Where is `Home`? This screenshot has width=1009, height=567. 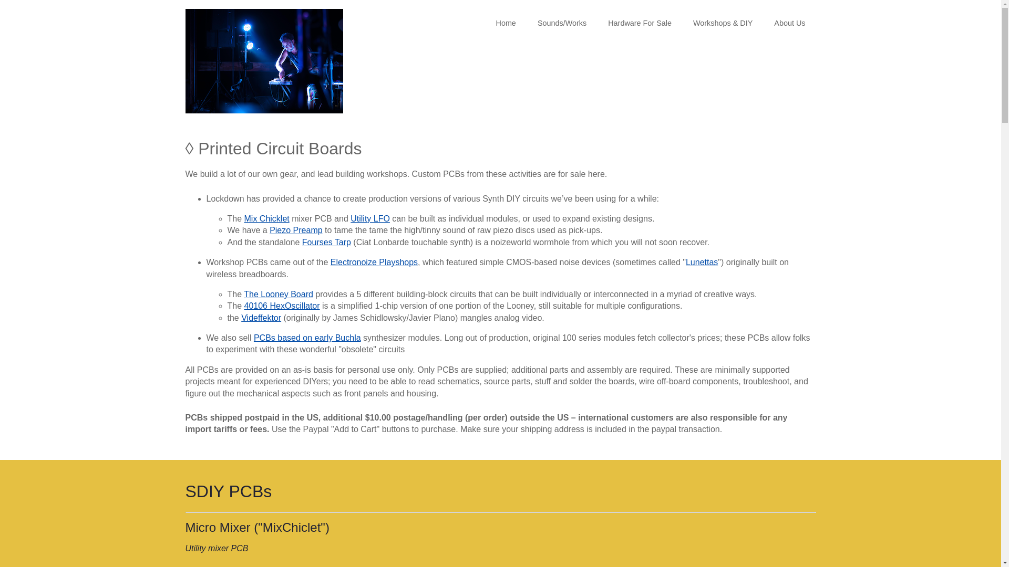
Home is located at coordinates (506, 23).